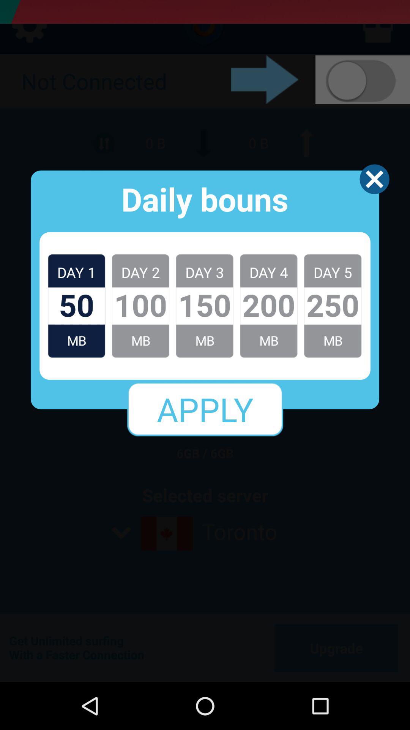 This screenshot has height=730, width=410. What do you see at coordinates (374, 179) in the screenshot?
I see `press app next to the daily bouns app` at bounding box center [374, 179].